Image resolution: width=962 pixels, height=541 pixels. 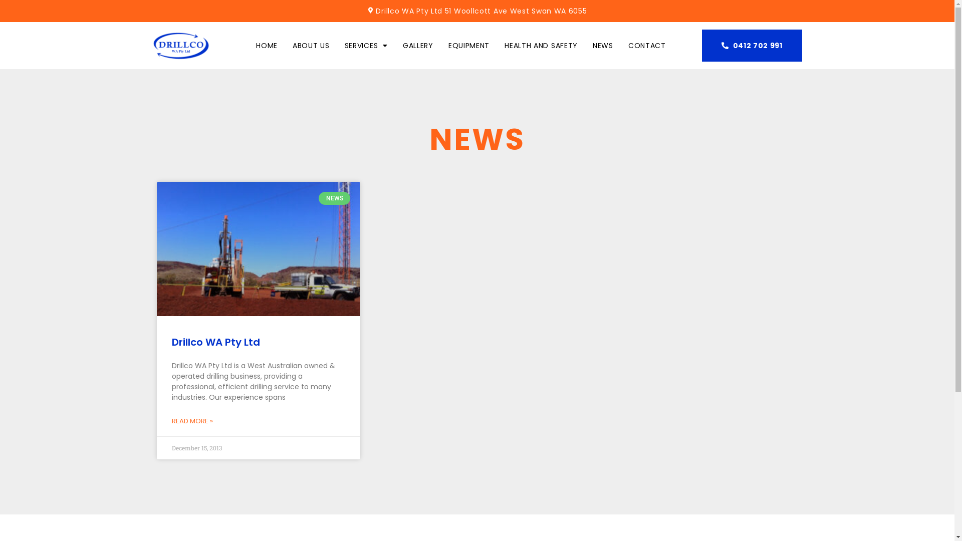 I want to click on EQUIPMENT, so click(x=469, y=46).